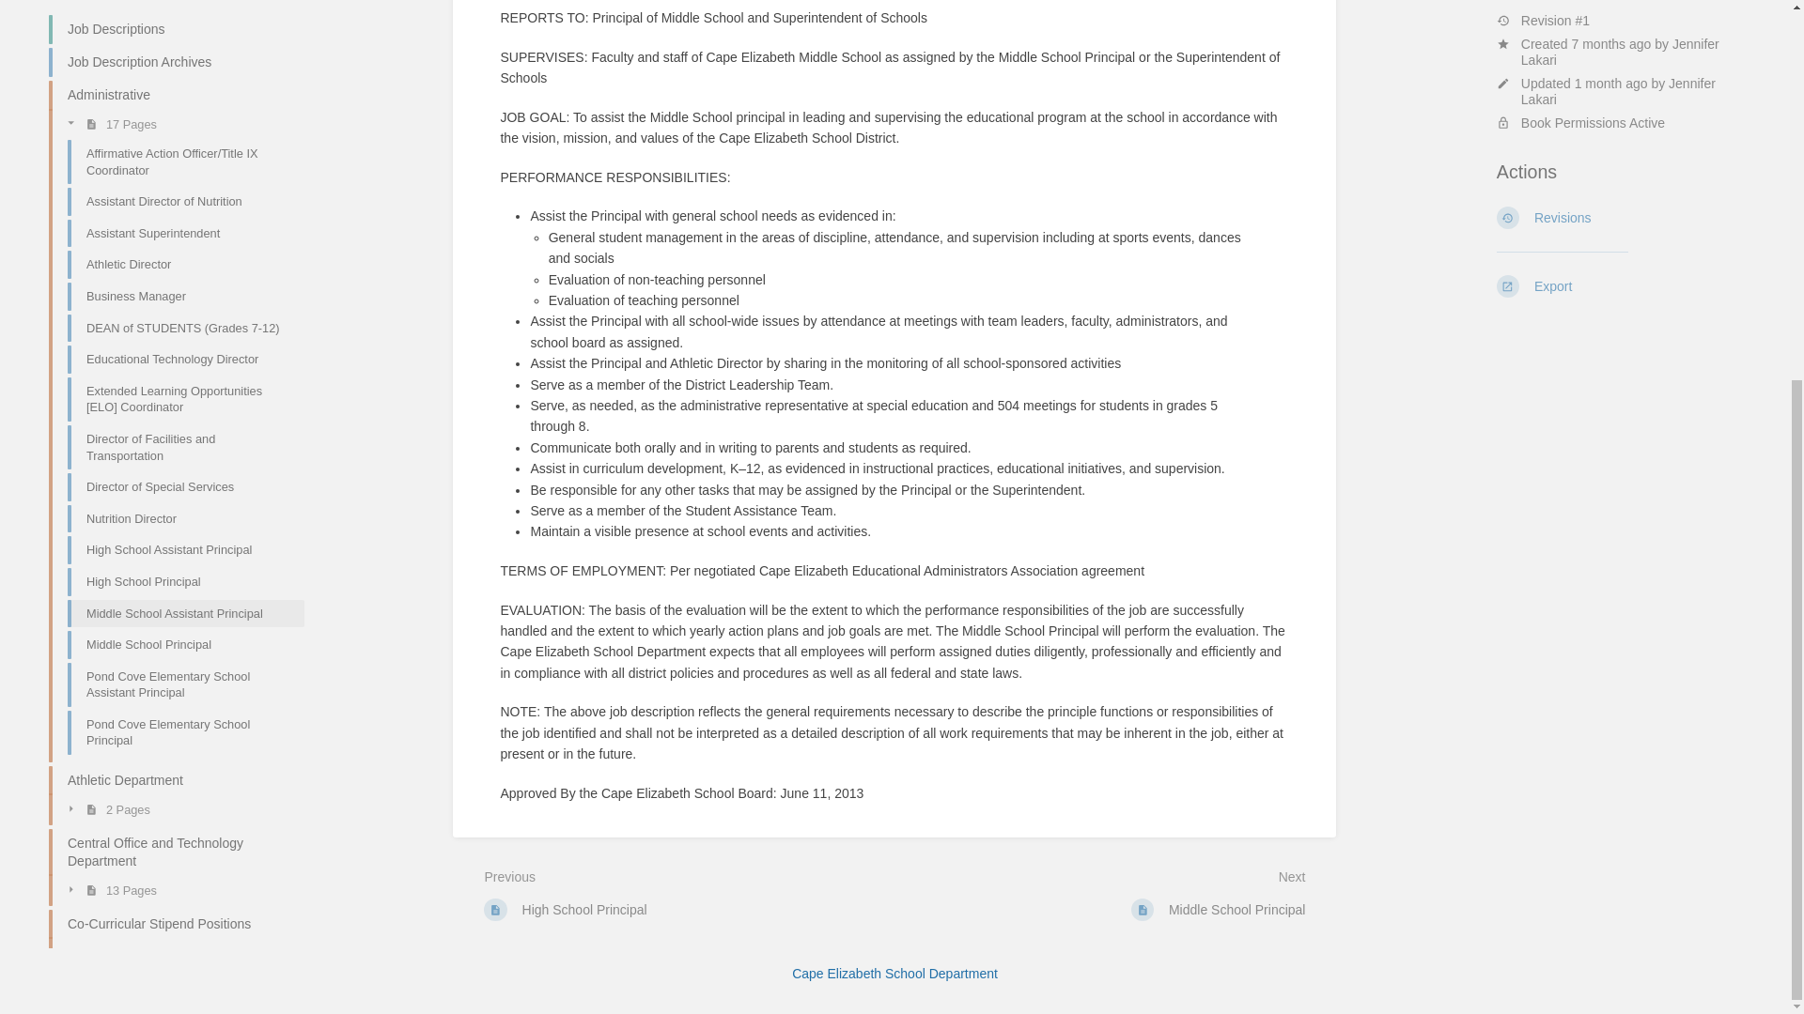 The width and height of the screenshot is (1804, 1014). What do you see at coordinates (179, 79) in the screenshot?
I see `High School Assistant Principal` at bounding box center [179, 79].